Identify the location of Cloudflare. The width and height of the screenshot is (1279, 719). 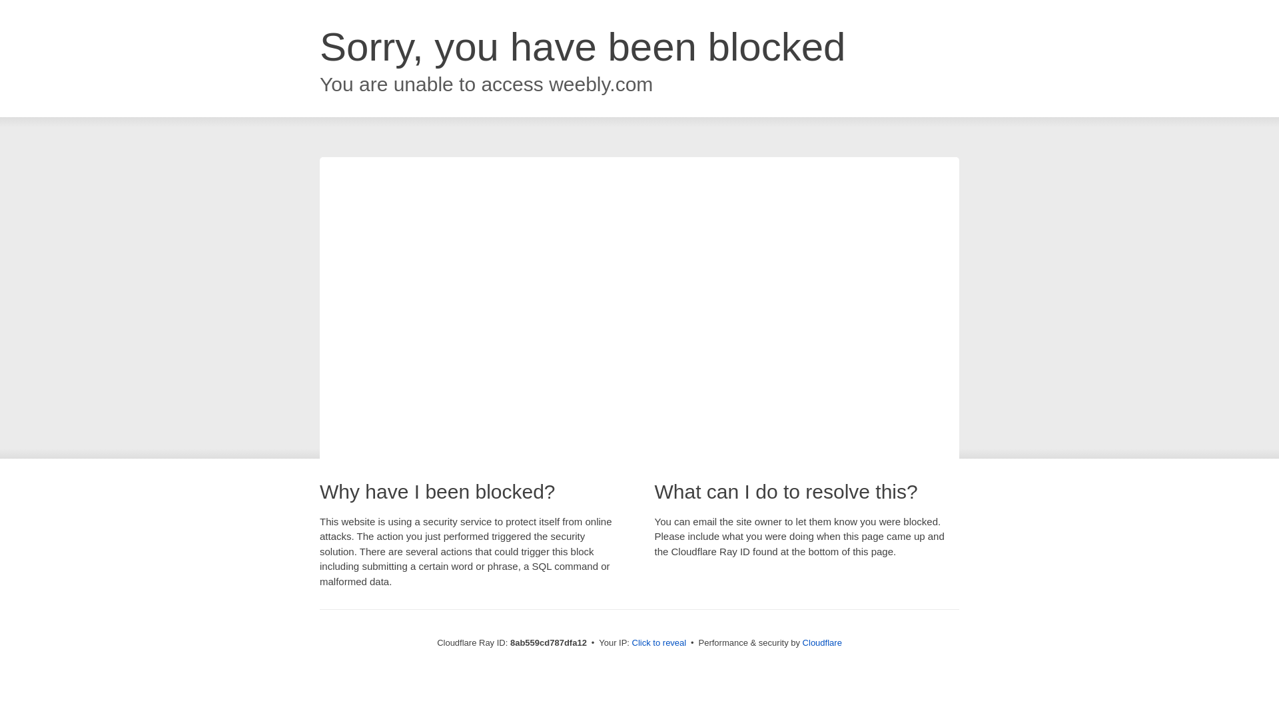
(822, 642).